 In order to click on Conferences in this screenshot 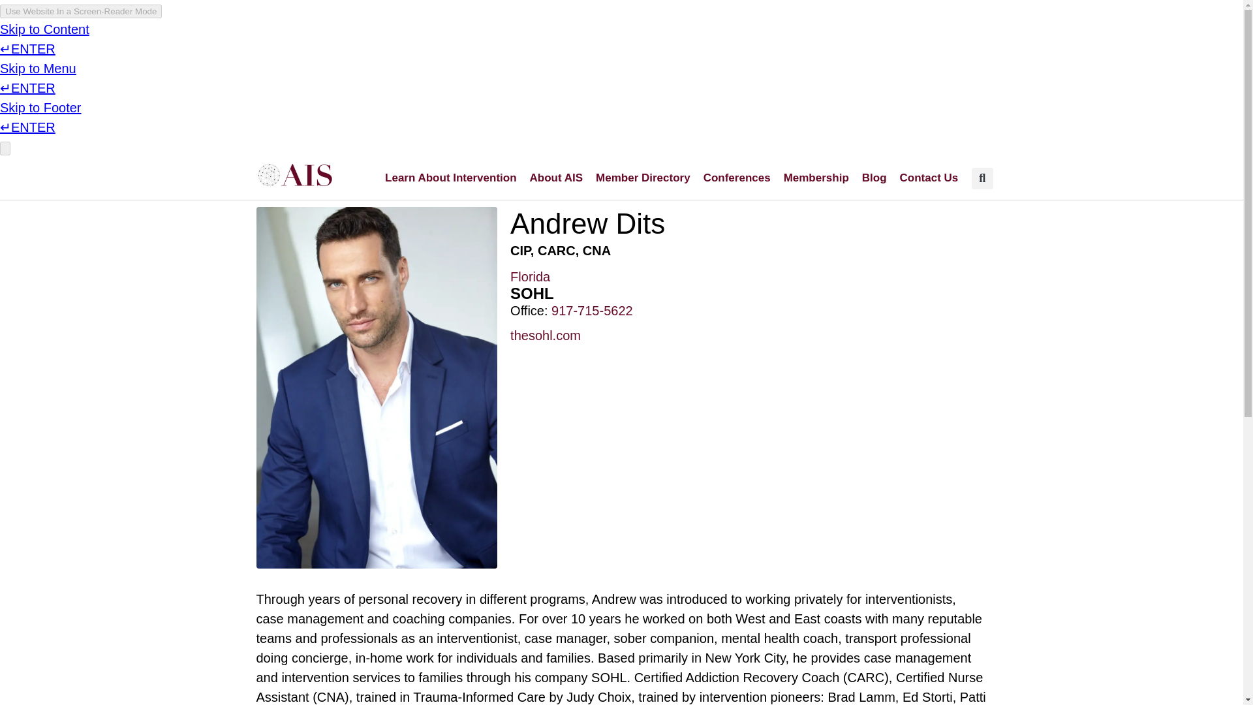, I will do `click(736, 178)`.